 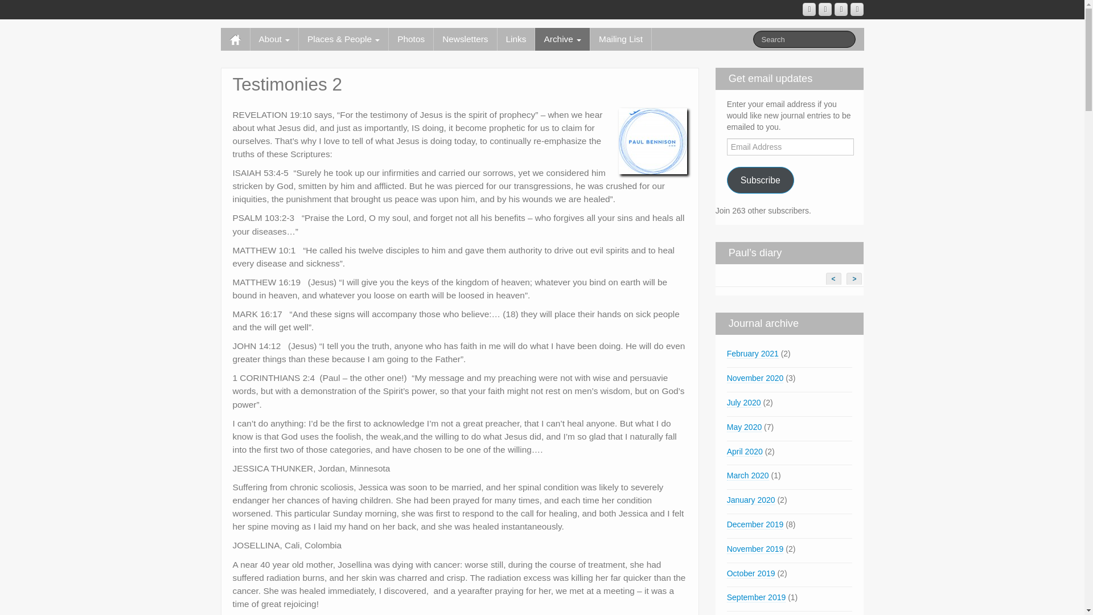 I want to click on Photos, so click(x=411, y=39).